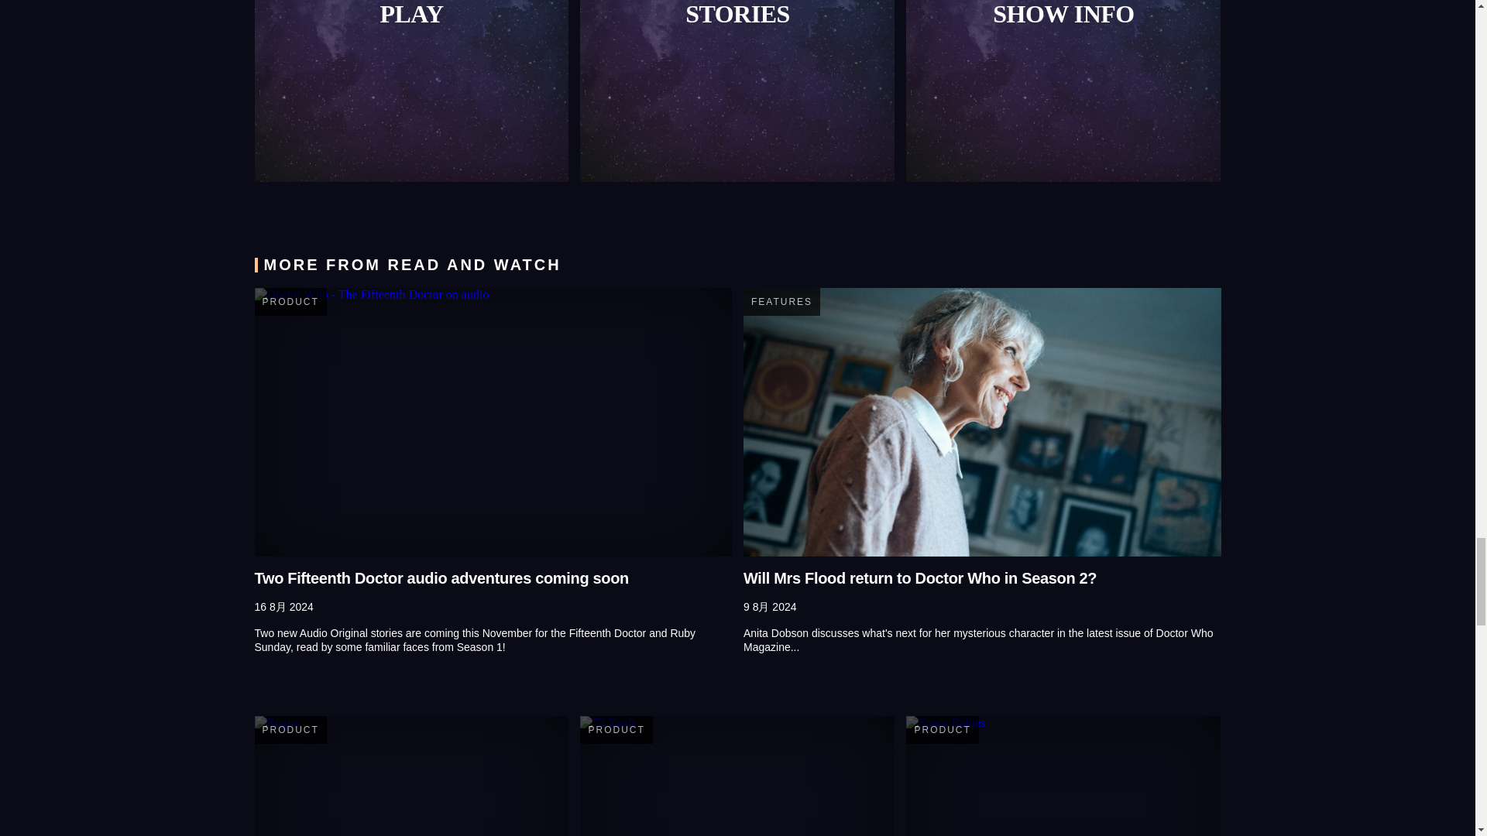  I want to click on Rogue, so click(410, 776).